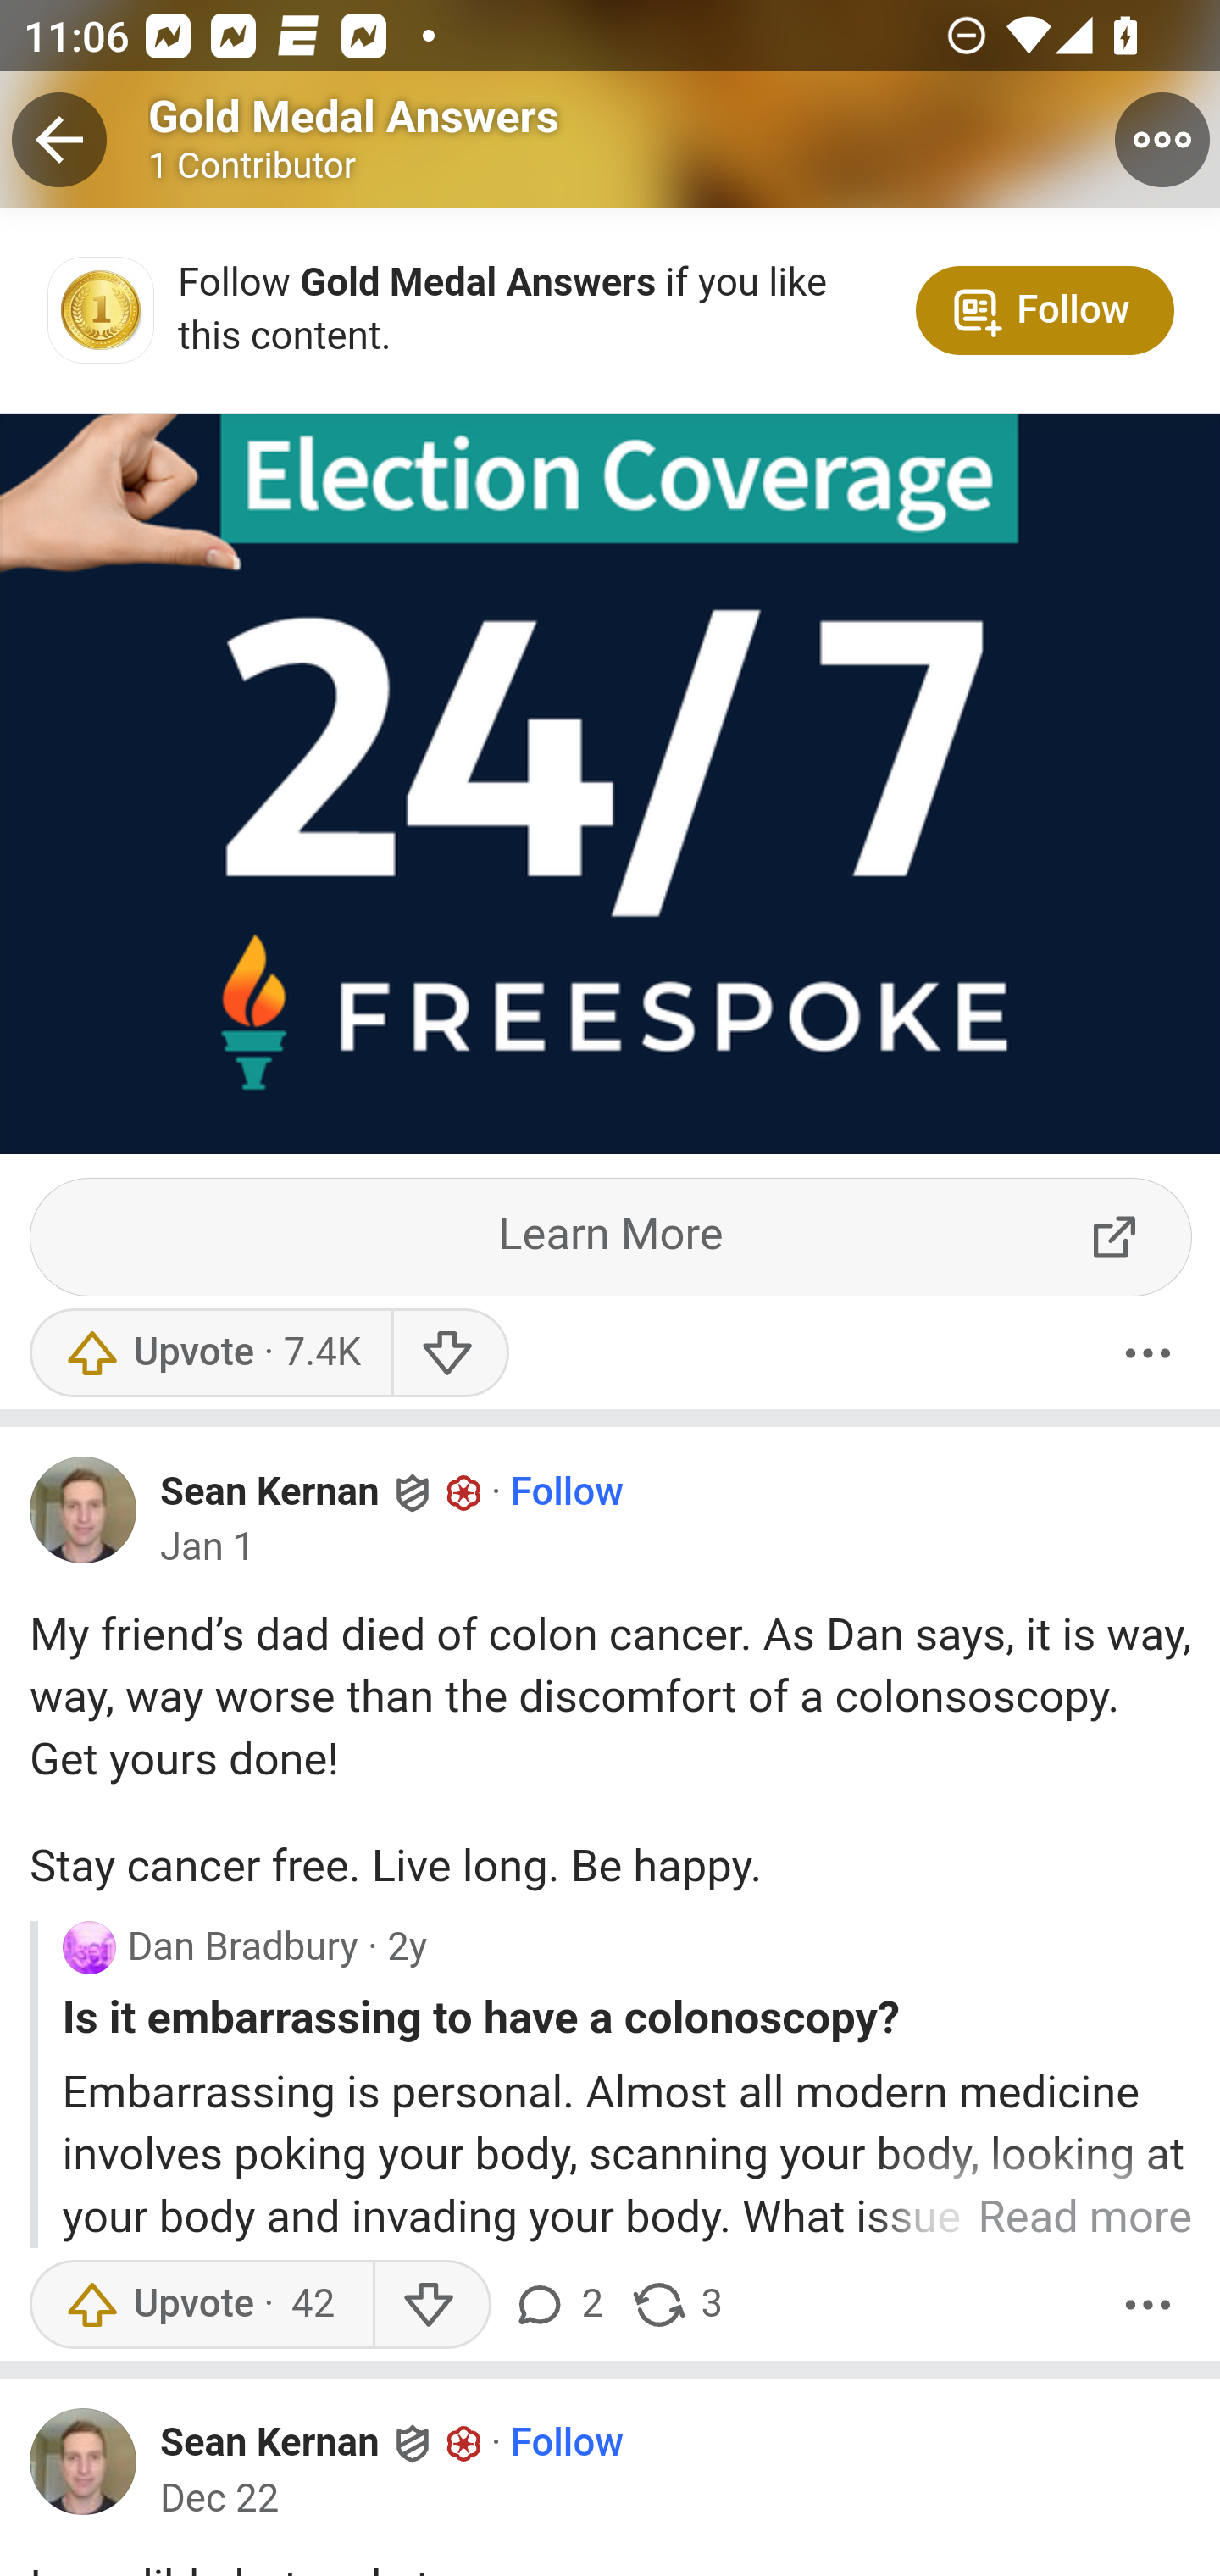 This screenshot has width=1220, height=2576. I want to click on Profile photo for Sean Kernan, so click(84, 1510).